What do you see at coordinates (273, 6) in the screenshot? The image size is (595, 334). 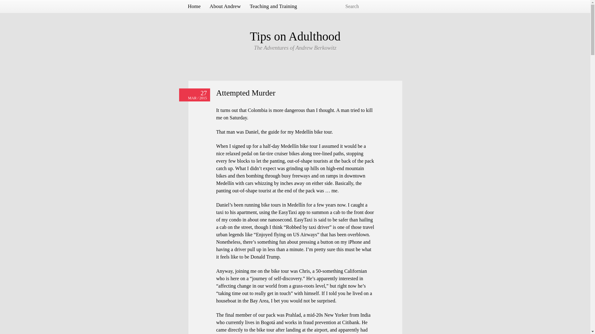 I see `Teaching and Training` at bounding box center [273, 6].